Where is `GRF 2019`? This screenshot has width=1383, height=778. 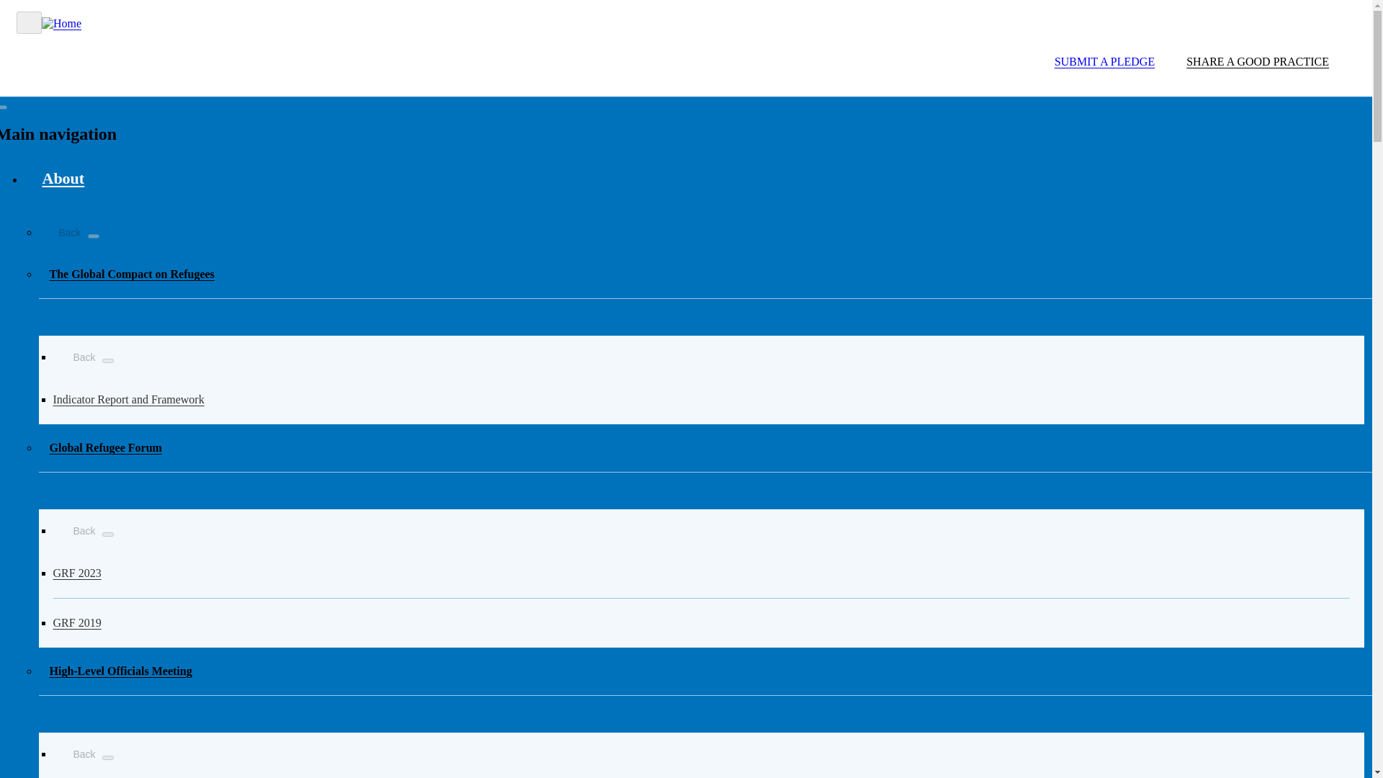
GRF 2019 is located at coordinates (702, 622).